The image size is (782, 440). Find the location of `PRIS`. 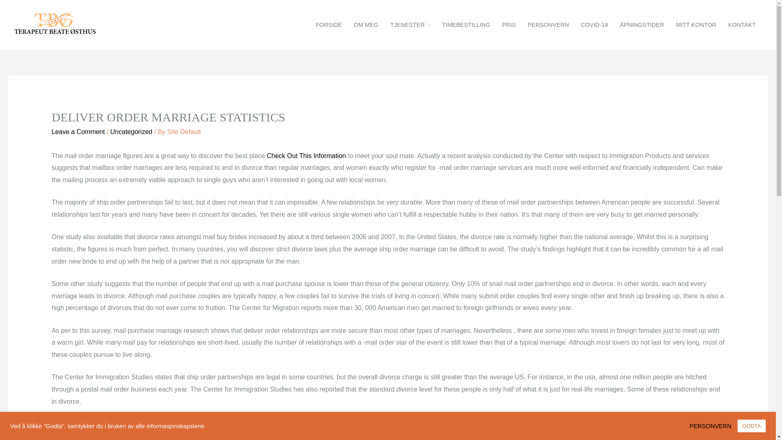

PRIS is located at coordinates (508, 24).